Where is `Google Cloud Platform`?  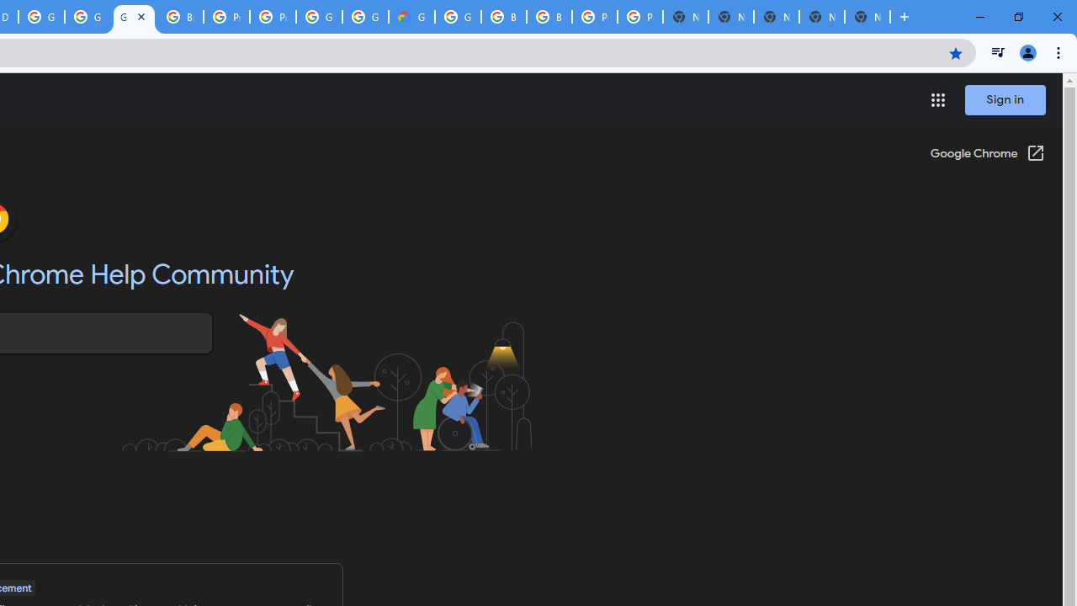
Google Cloud Platform is located at coordinates (320, 17).